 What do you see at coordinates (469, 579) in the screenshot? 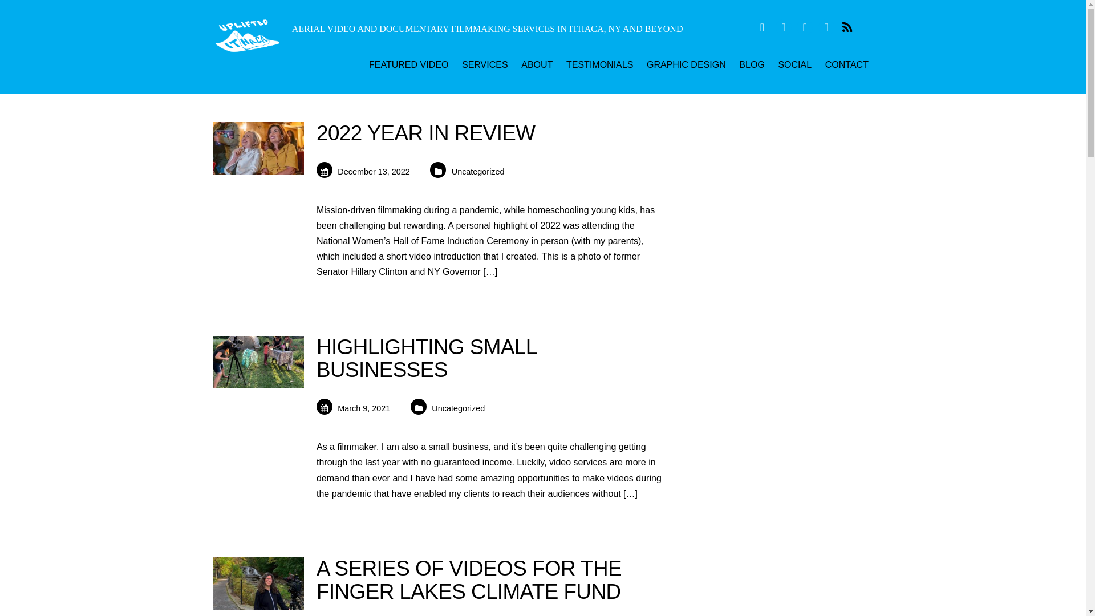
I see `A SERIES OF VIDEOS FOR THE FINGER LAKES CLIMATE FUND` at bounding box center [469, 579].